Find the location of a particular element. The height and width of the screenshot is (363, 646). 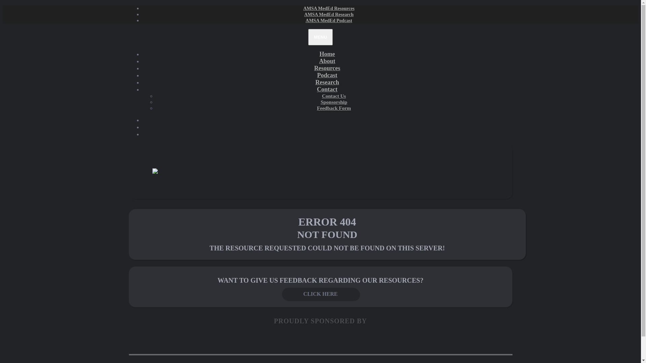

Contact Us is located at coordinates (334, 96).